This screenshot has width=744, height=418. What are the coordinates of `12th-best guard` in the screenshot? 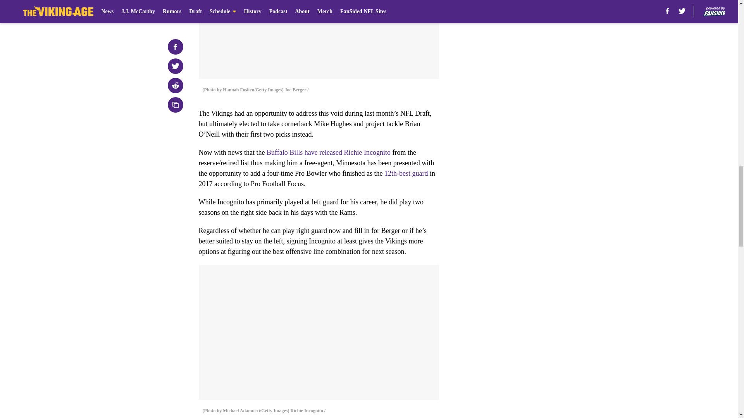 It's located at (406, 173).